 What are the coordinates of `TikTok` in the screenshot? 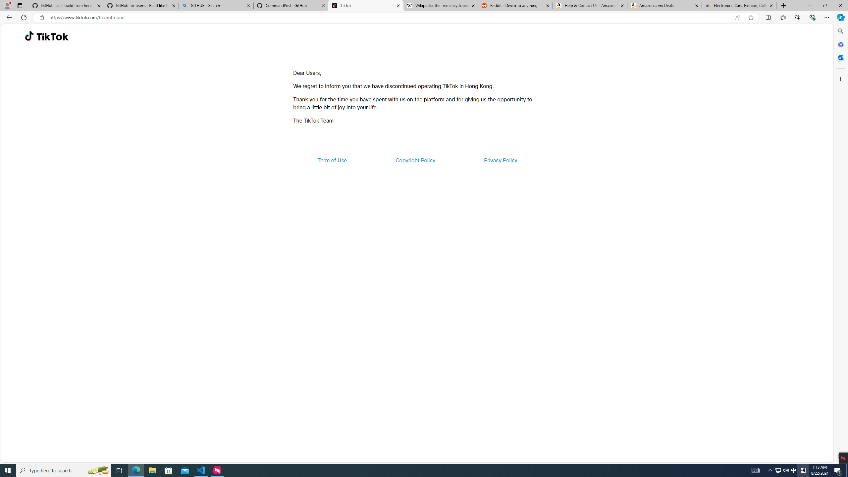 It's located at (52, 36).